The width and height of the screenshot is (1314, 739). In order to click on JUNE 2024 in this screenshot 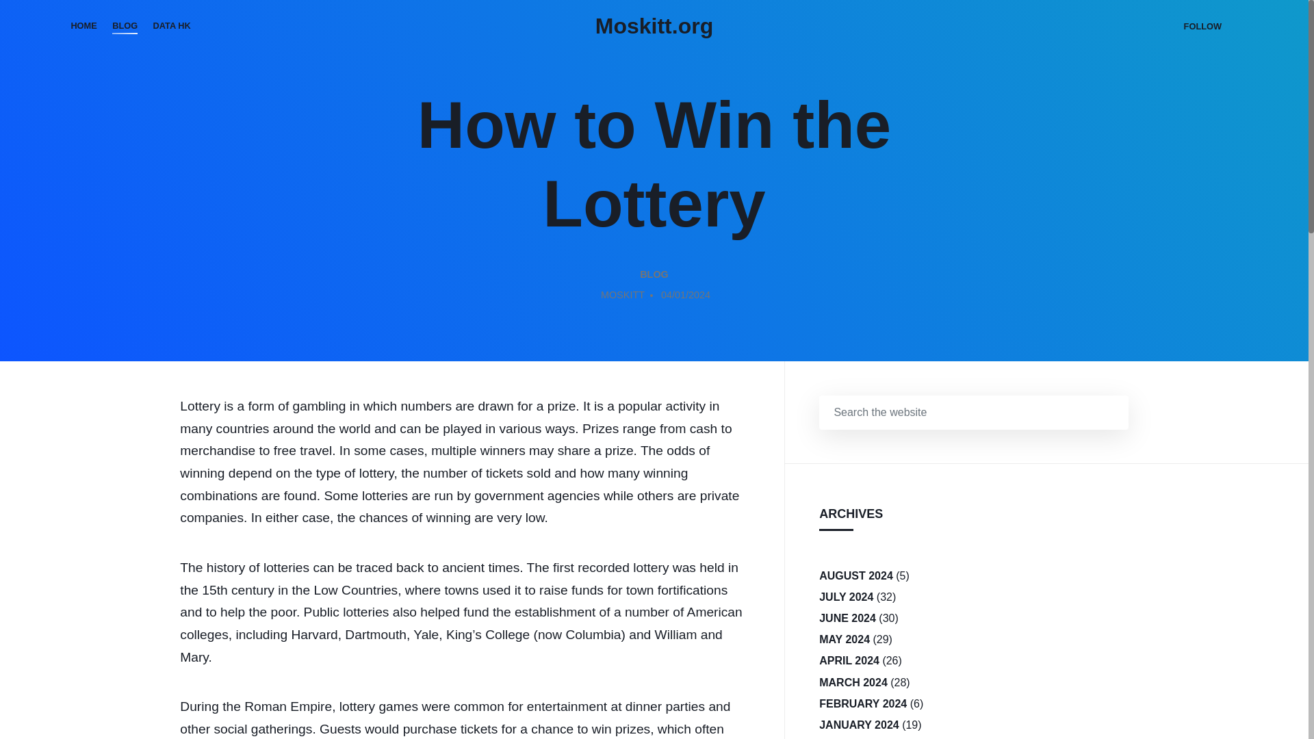, I will do `click(847, 618)`.